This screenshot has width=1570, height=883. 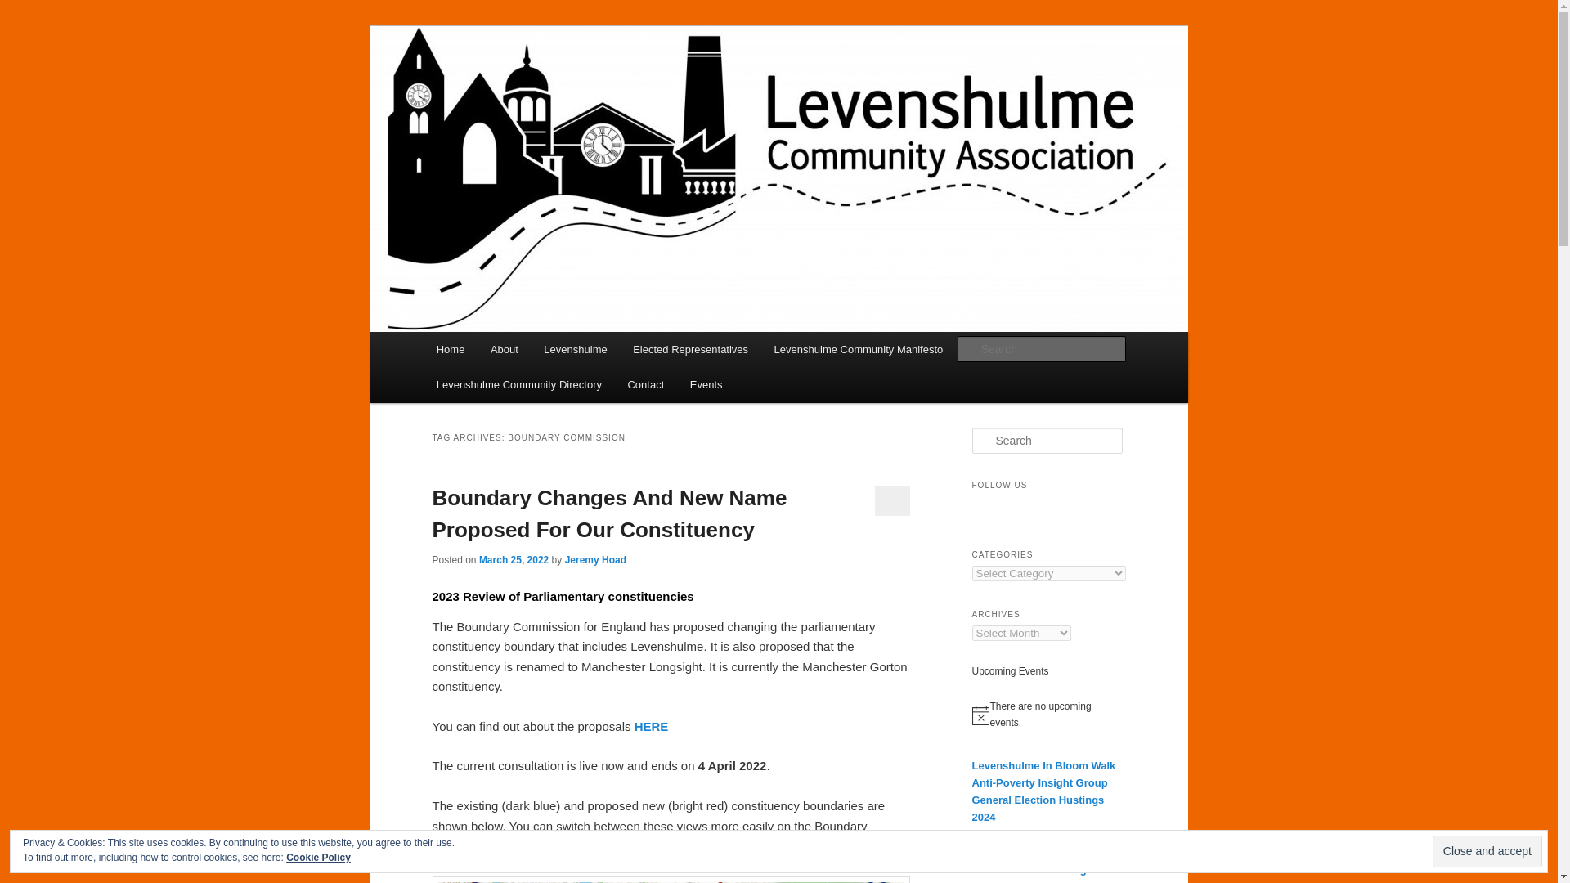 What do you see at coordinates (26, 9) in the screenshot?
I see `Search` at bounding box center [26, 9].